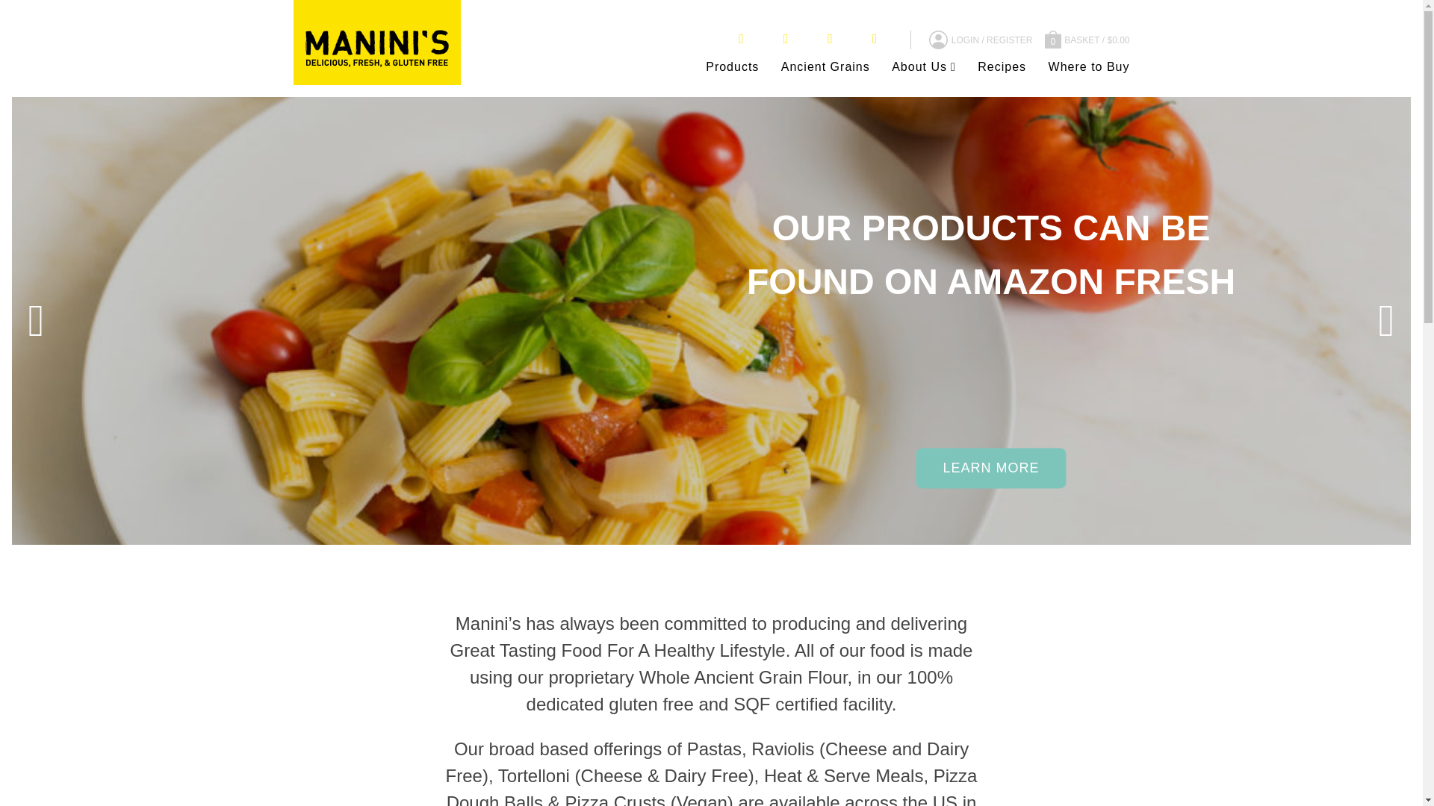 This screenshot has height=806, width=1434. I want to click on LEARN MORE, so click(991, 468).